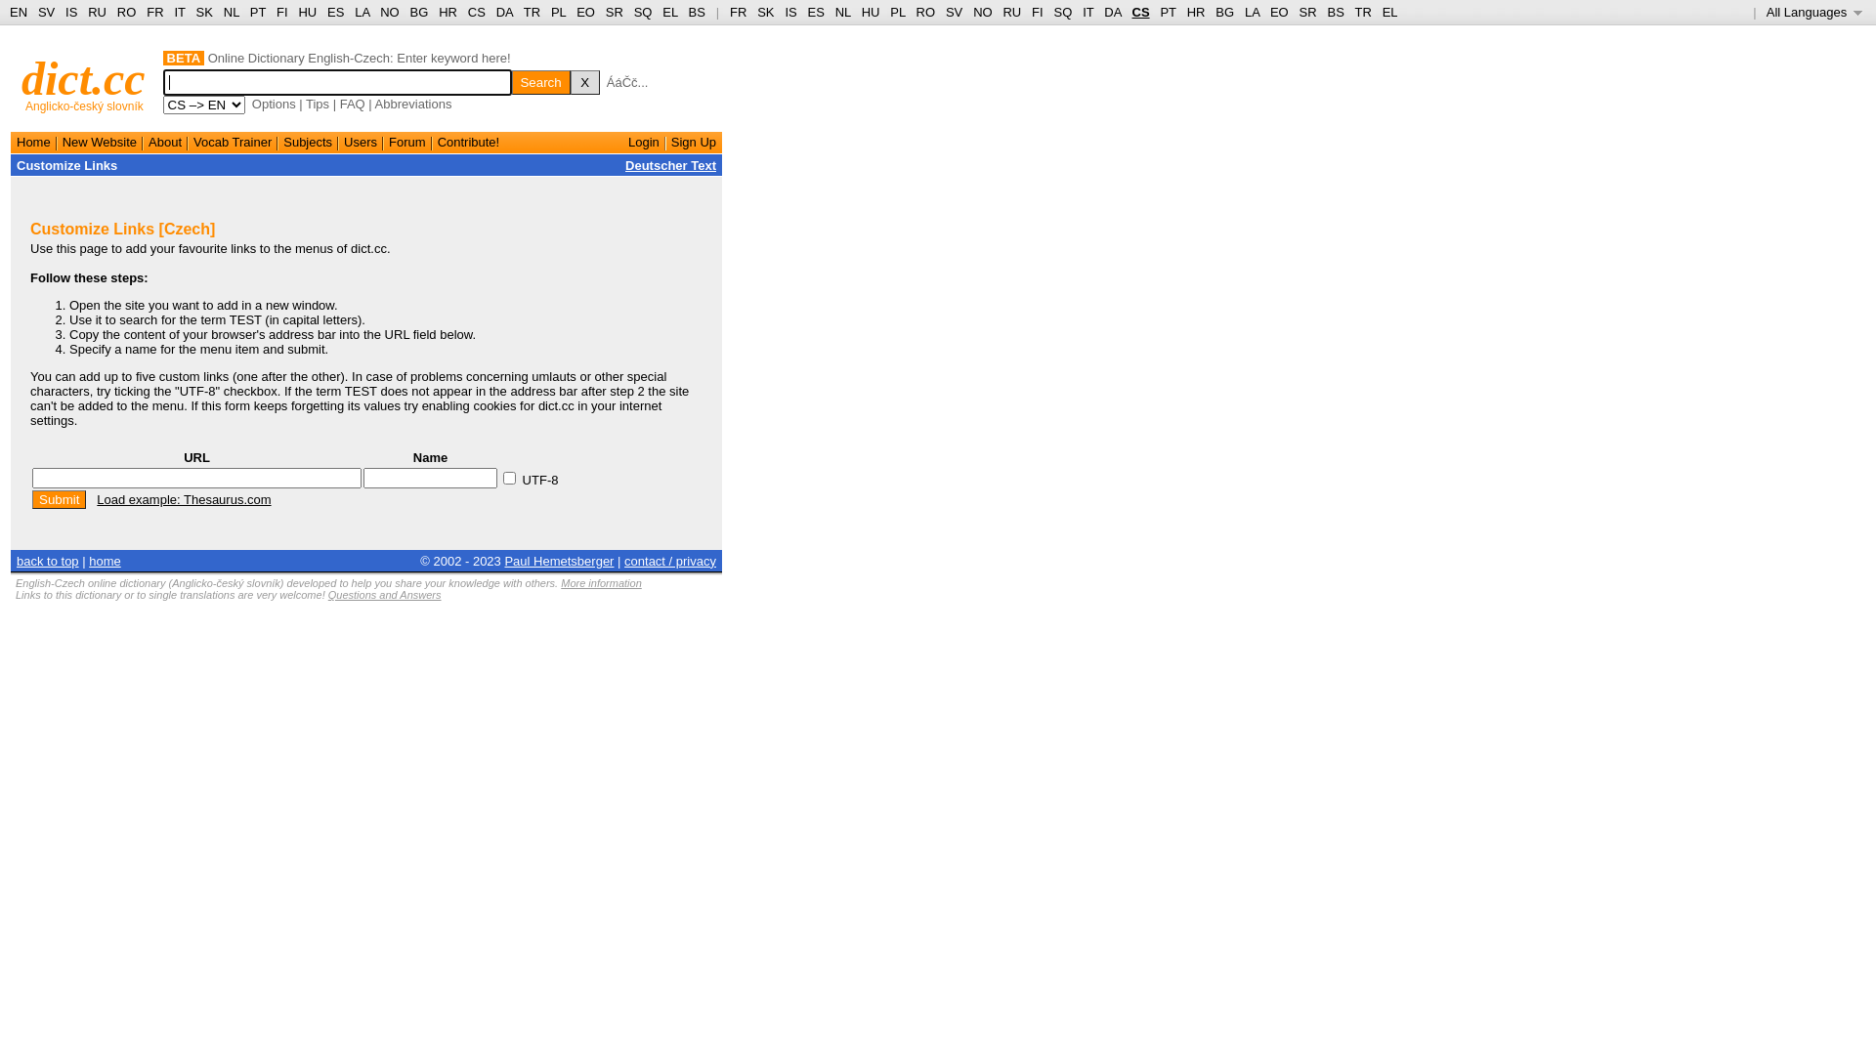  Describe the element at coordinates (165, 143) in the screenshot. I see `About` at that location.